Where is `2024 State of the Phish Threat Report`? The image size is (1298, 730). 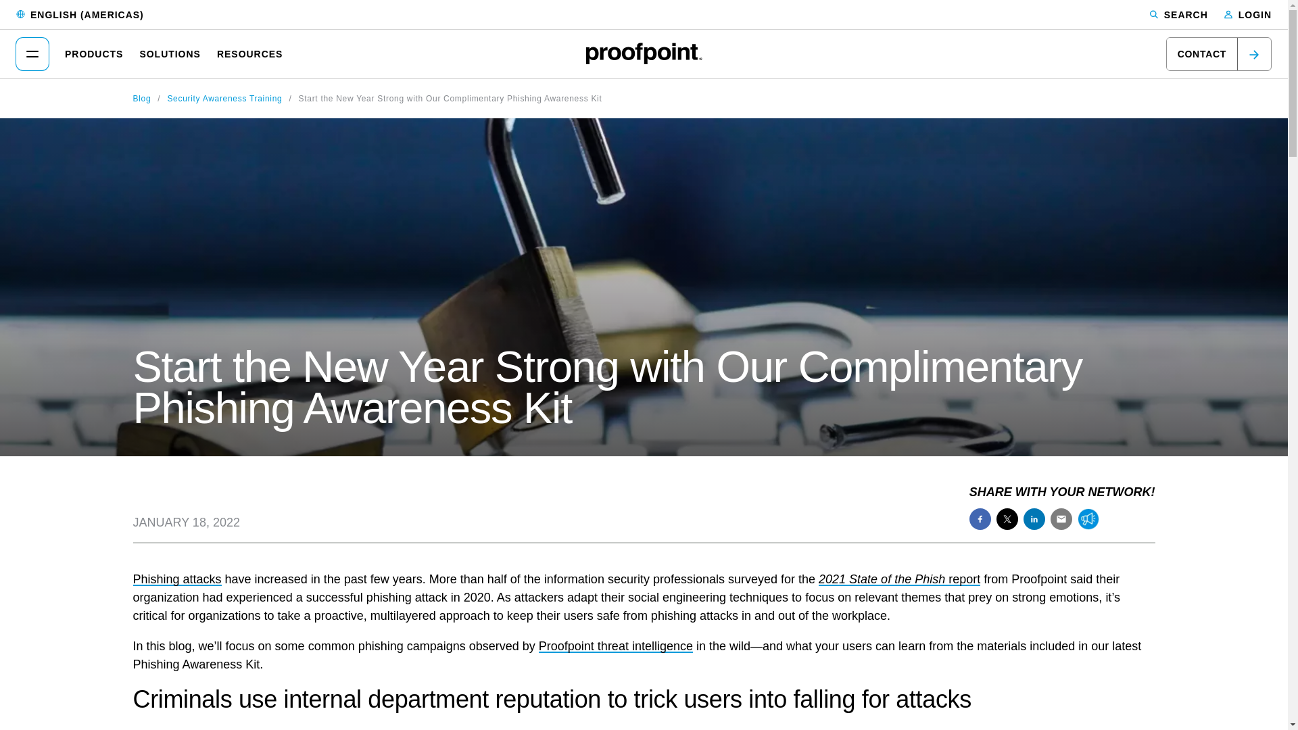 2024 State of the Phish Threat Report is located at coordinates (899, 579).